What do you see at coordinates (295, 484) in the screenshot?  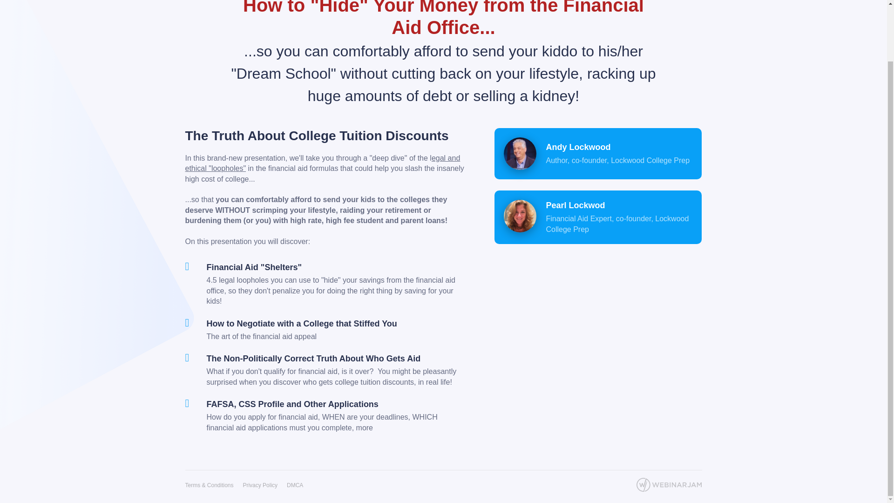 I see `DMCA` at bounding box center [295, 484].